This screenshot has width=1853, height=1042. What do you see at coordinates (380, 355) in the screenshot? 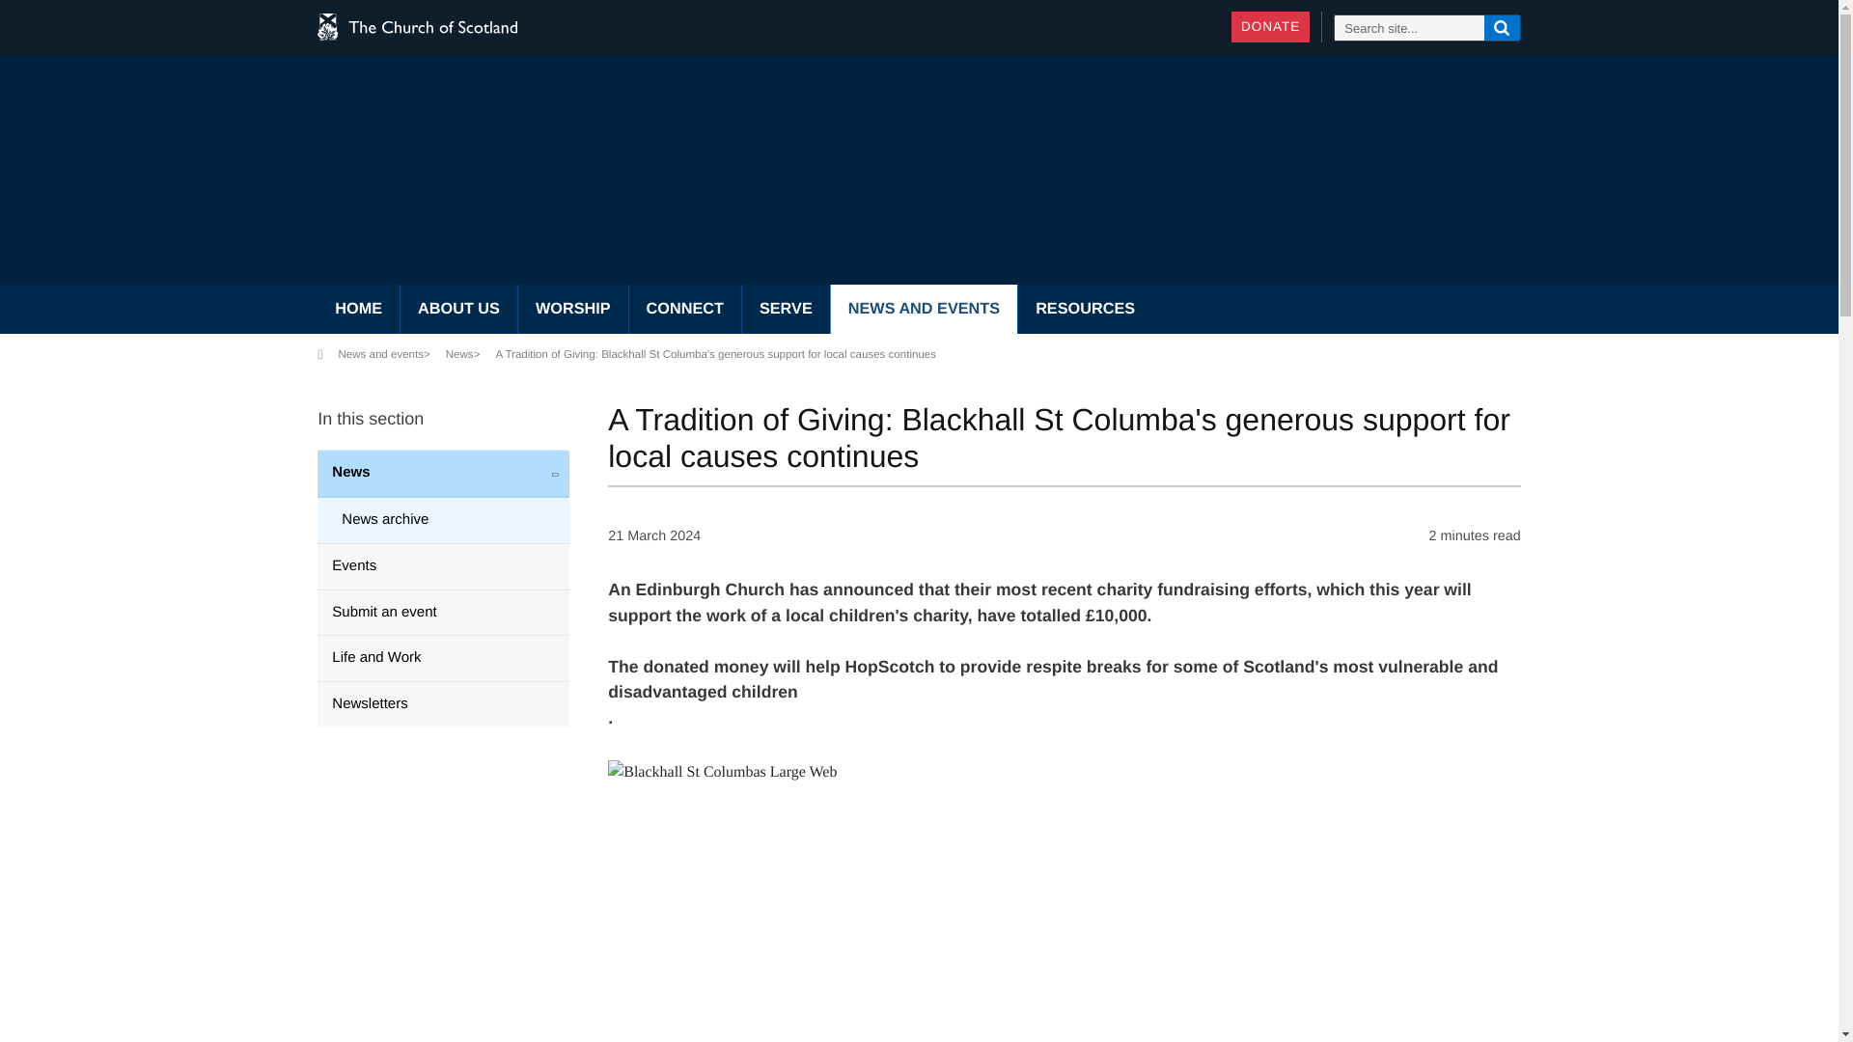
I see `News and events` at bounding box center [380, 355].